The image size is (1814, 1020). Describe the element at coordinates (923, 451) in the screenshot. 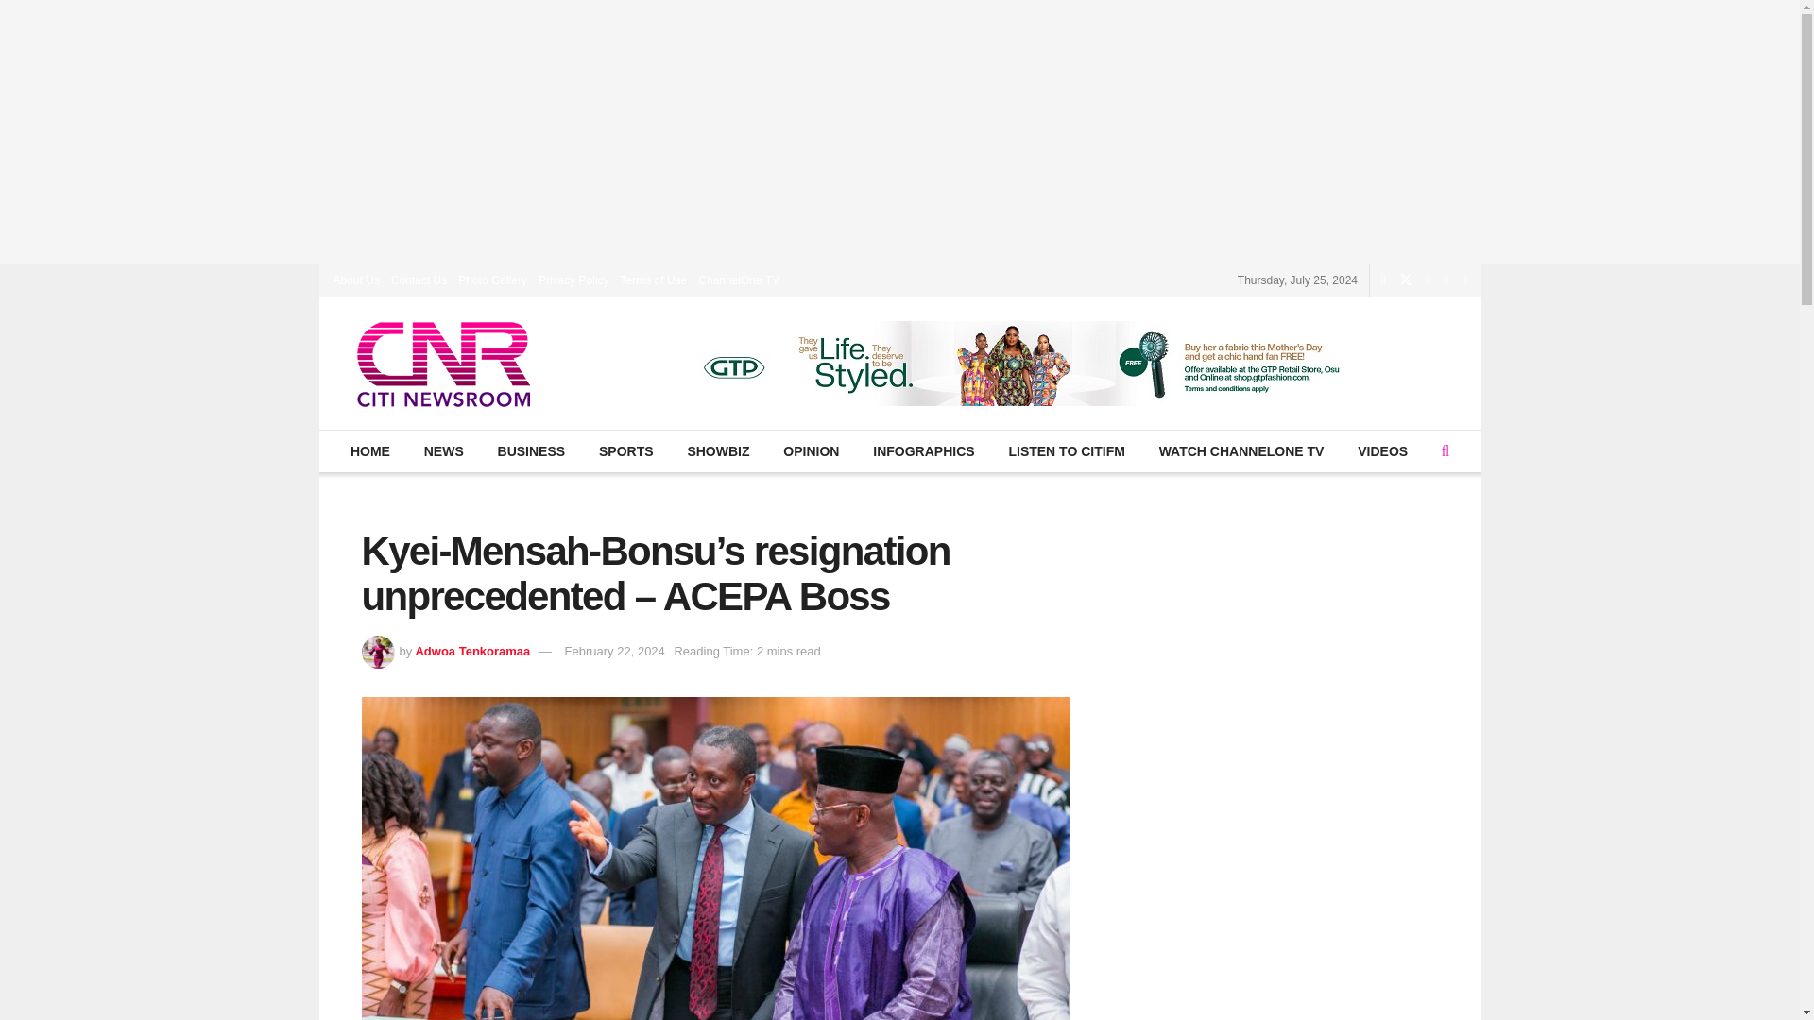

I see `INFOGRAPHICS` at that location.